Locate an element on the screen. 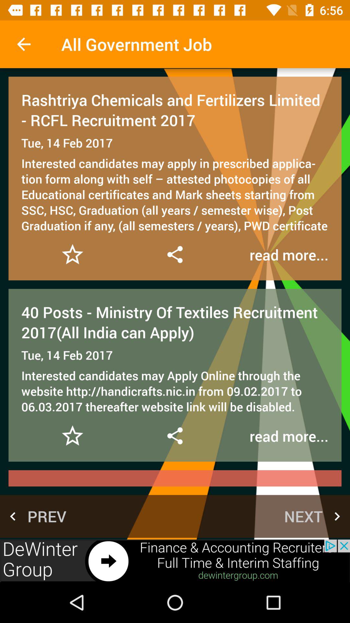 The width and height of the screenshot is (350, 623). share is located at coordinates (175, 435).